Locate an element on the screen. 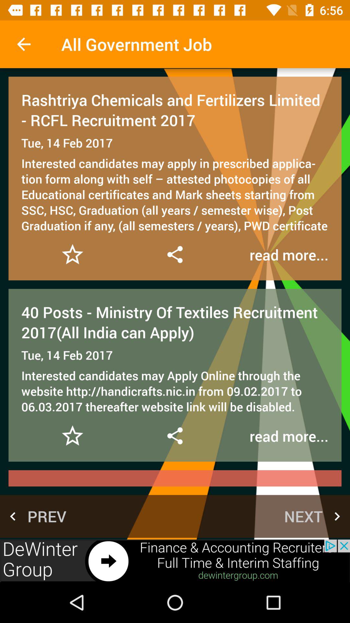 The width and height of the screenshot is (350, 623). share is located at coordinates (175, 435).